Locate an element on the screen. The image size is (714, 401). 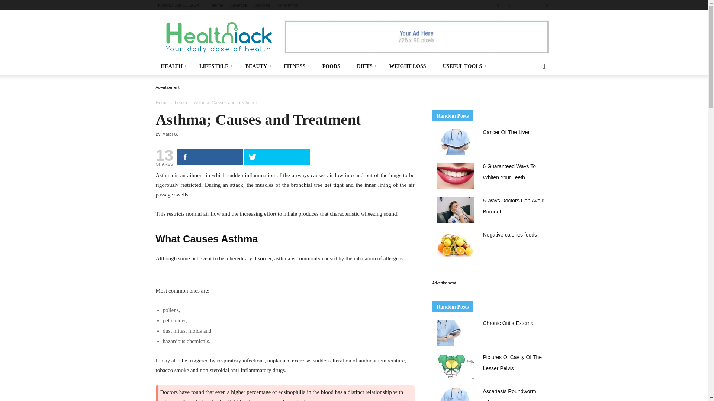
Facebook is located at coordinates (498, 5).